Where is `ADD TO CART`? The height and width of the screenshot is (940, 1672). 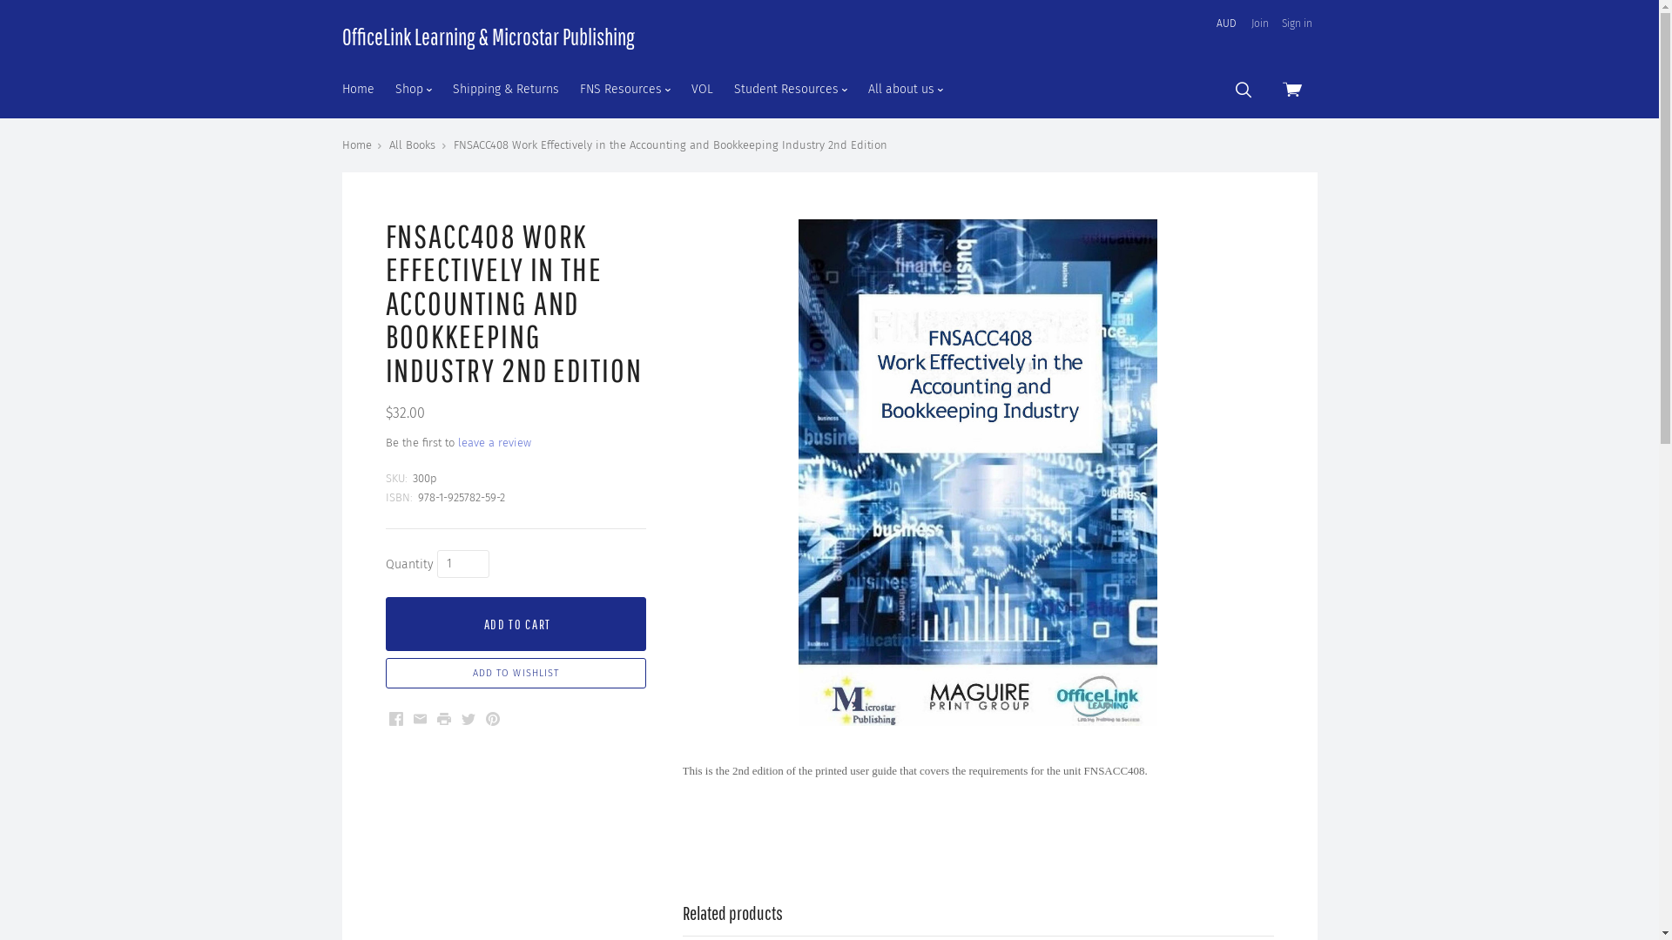
ADD TO CART is located at coordinates (516, 623).